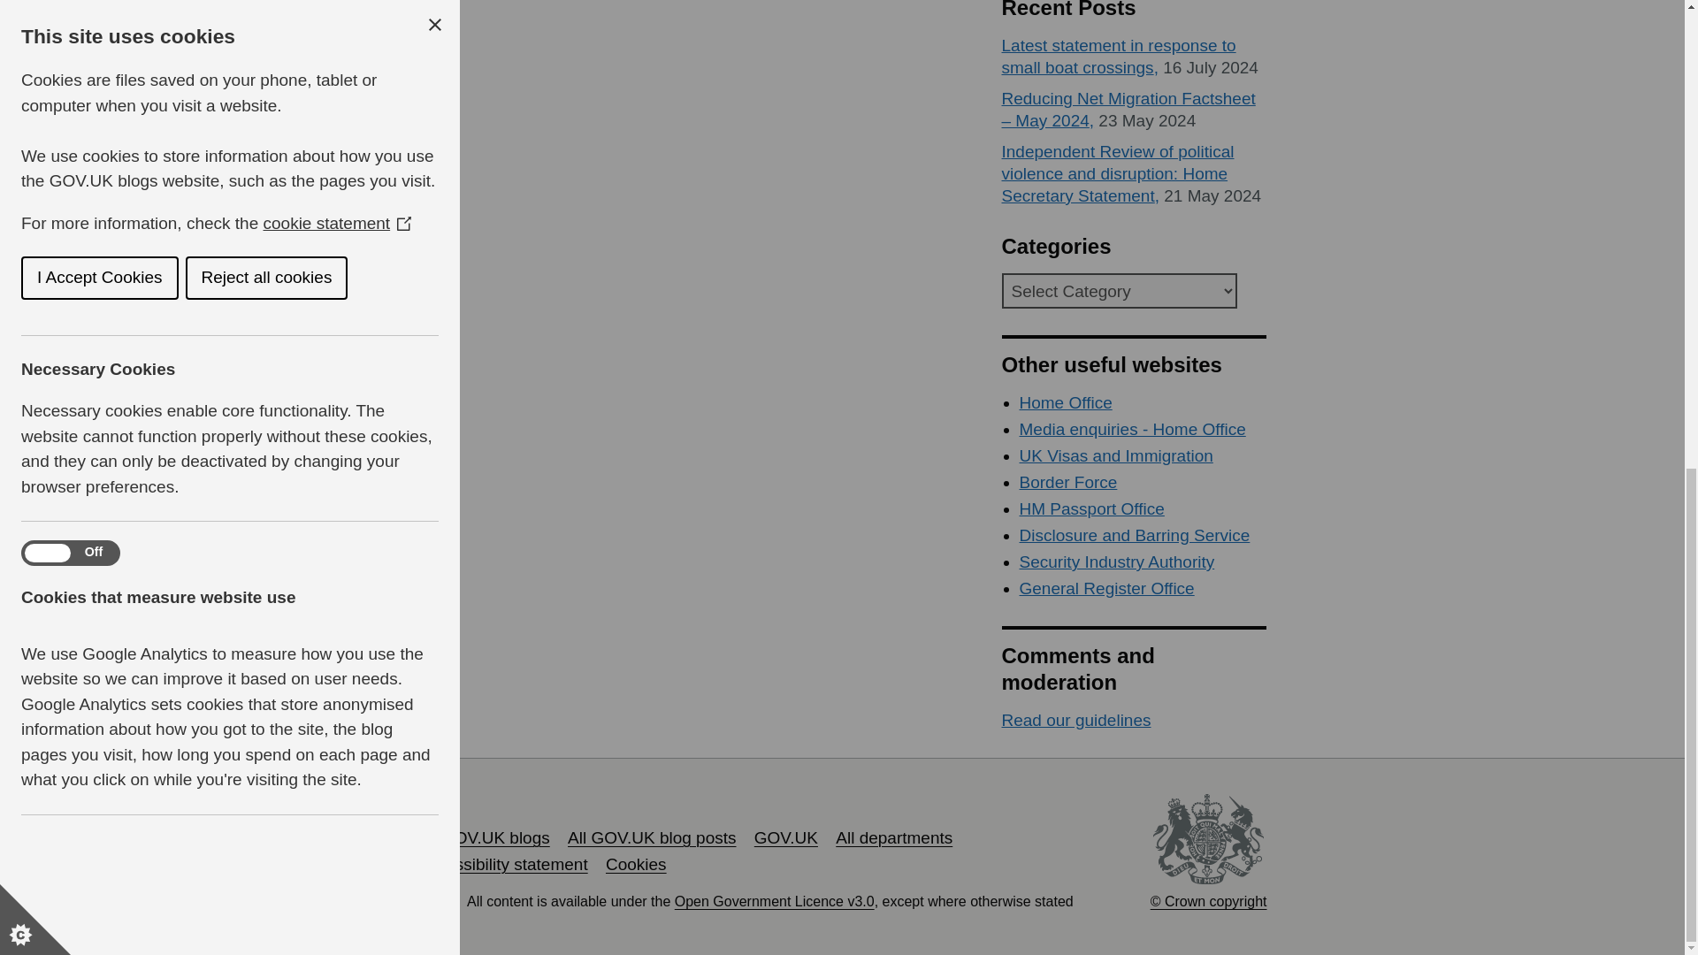 The height and width of the screenshot is (955, 1698). I want to click on Security Industry Authority, so click(1116, 562).